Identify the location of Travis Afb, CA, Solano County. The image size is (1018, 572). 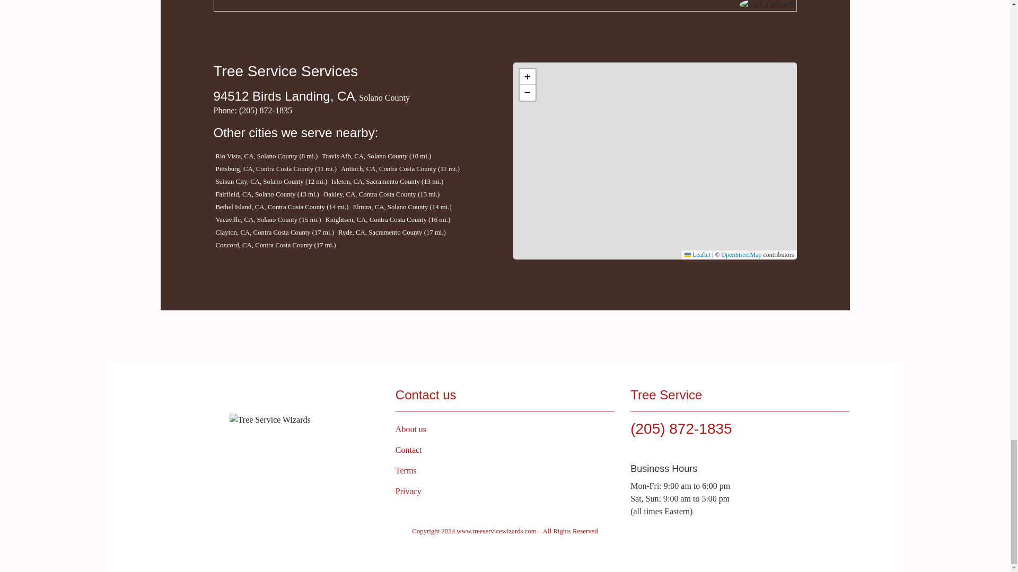
(365, 156).